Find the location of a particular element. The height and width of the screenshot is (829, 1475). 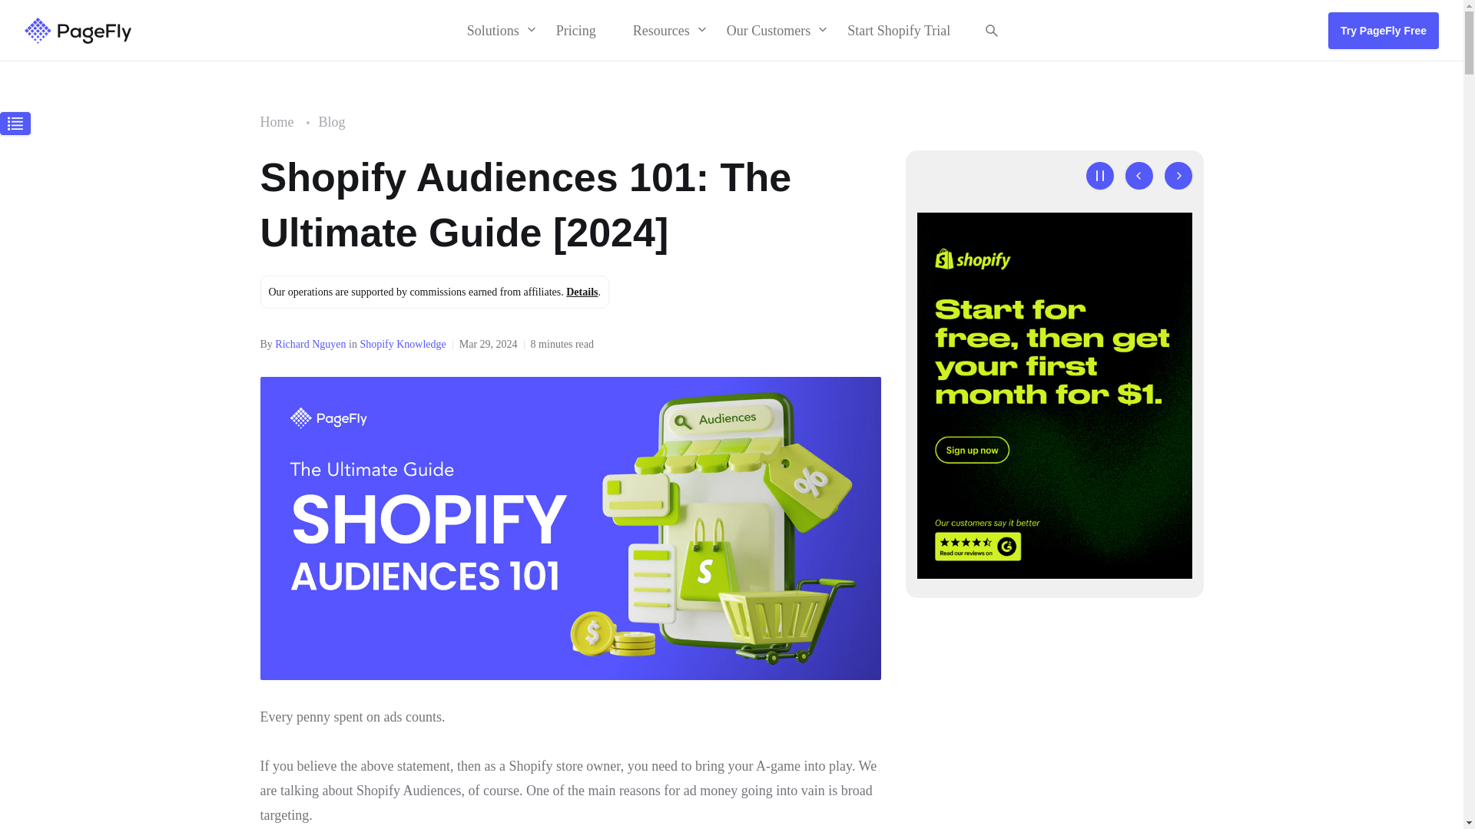

Resources is located at coordinates (661, 30).